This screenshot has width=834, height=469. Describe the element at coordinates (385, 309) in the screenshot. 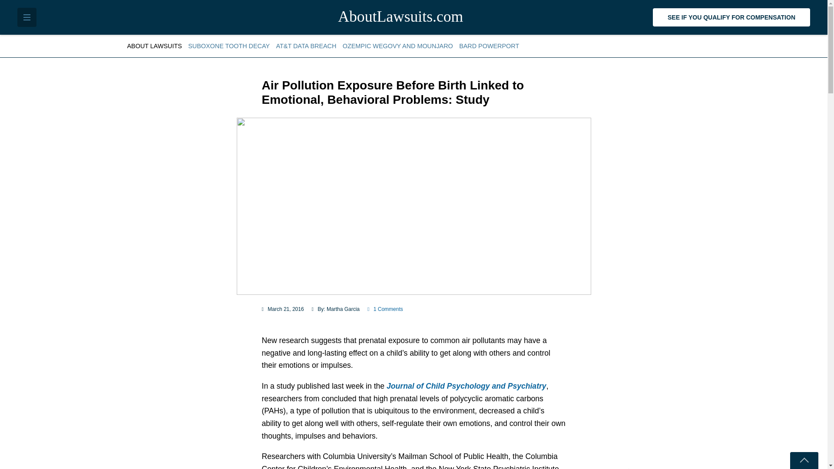

I see `1 Comments` at that location.